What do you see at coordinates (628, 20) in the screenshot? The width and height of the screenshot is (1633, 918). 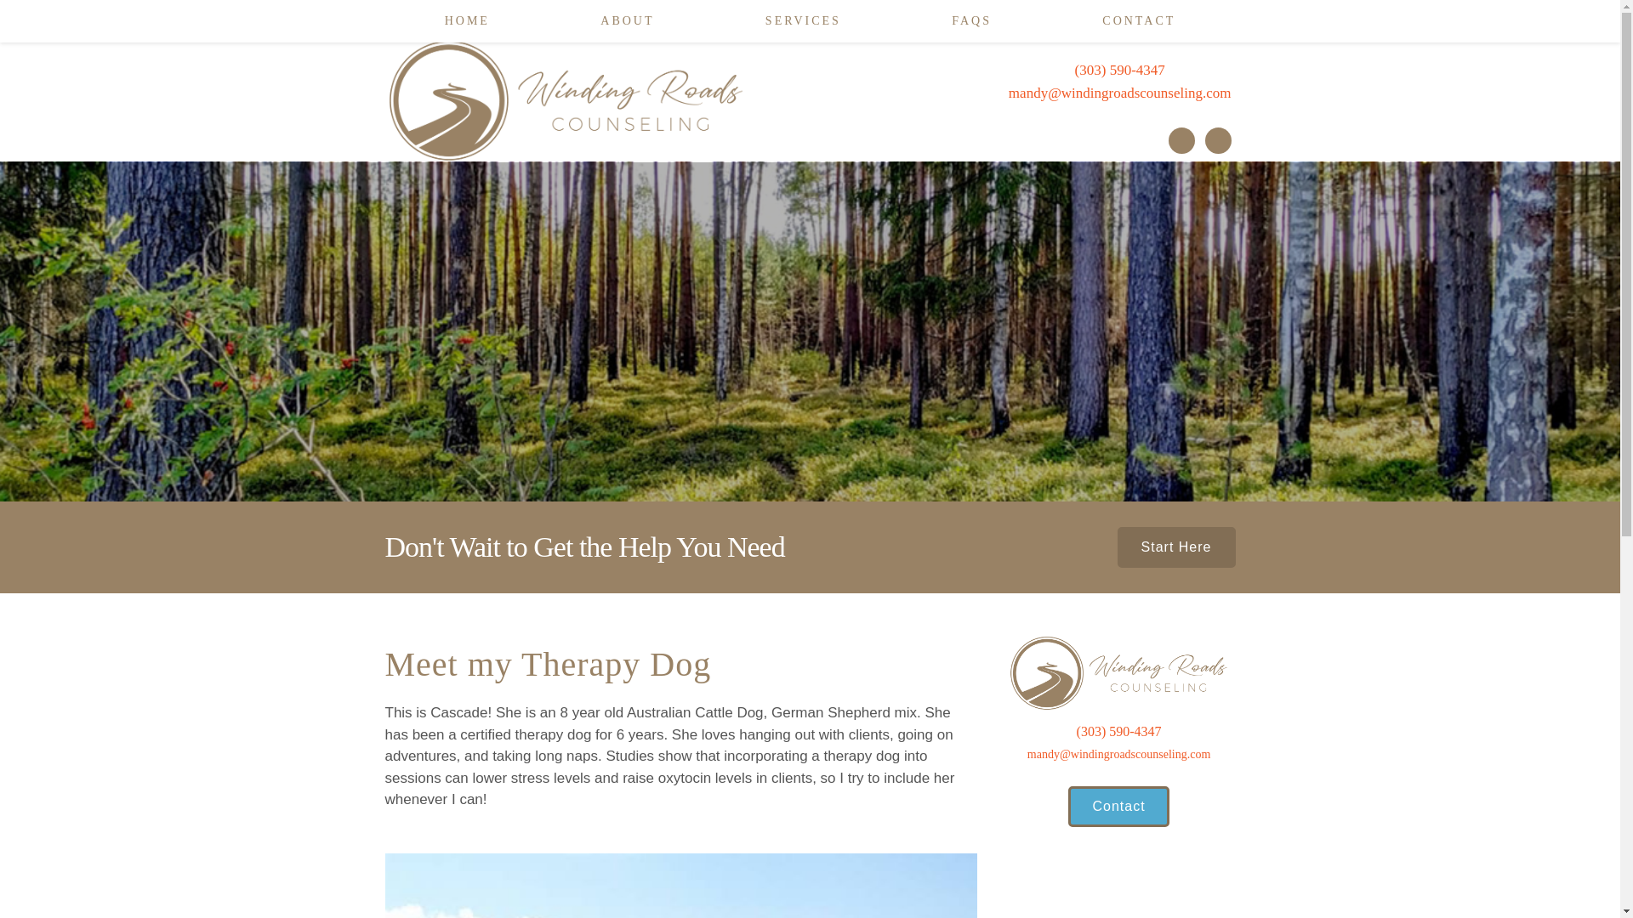 I see `ABOUT` at bounding box center [628, 20].